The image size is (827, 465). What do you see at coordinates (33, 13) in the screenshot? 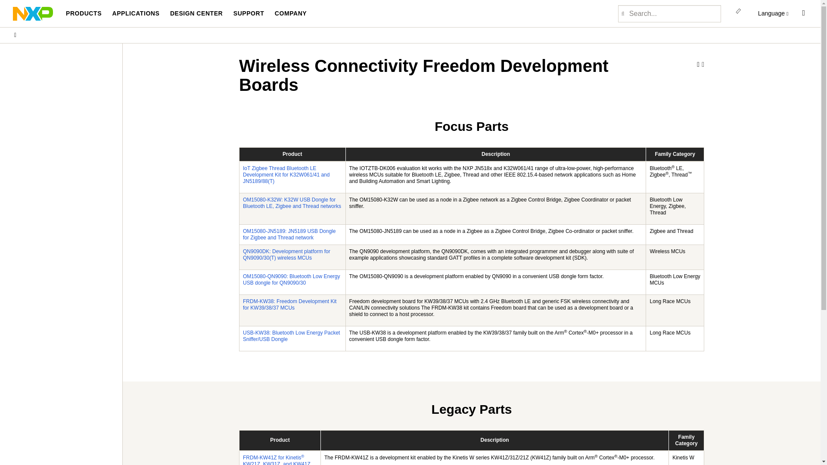
I see `NXP Semiconductor` at bounding box center [33, 13].